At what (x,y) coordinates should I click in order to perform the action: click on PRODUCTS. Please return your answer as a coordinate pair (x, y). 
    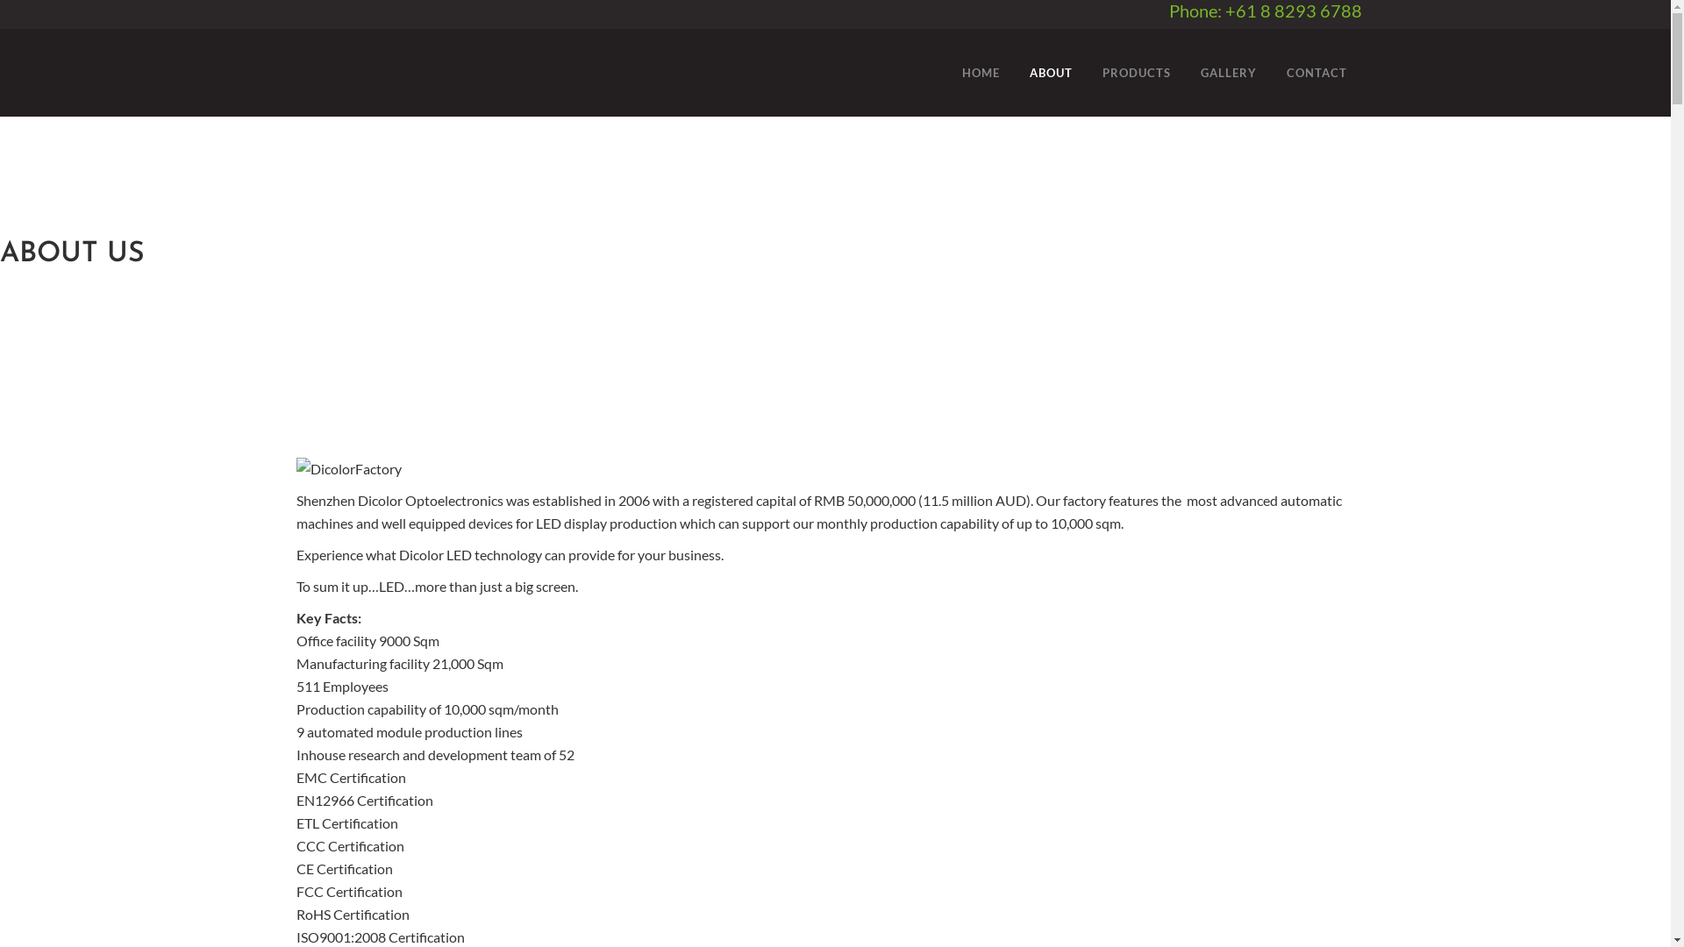
    Looking at the image, I should click on (1137, 73).